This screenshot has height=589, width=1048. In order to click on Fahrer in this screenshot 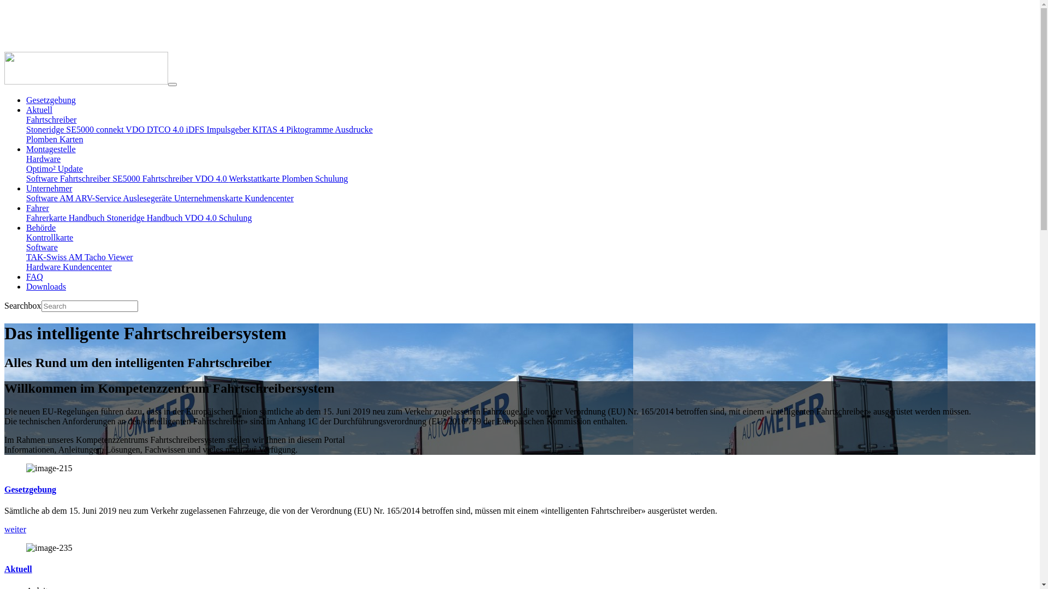, I will do `click(38, 208)`.